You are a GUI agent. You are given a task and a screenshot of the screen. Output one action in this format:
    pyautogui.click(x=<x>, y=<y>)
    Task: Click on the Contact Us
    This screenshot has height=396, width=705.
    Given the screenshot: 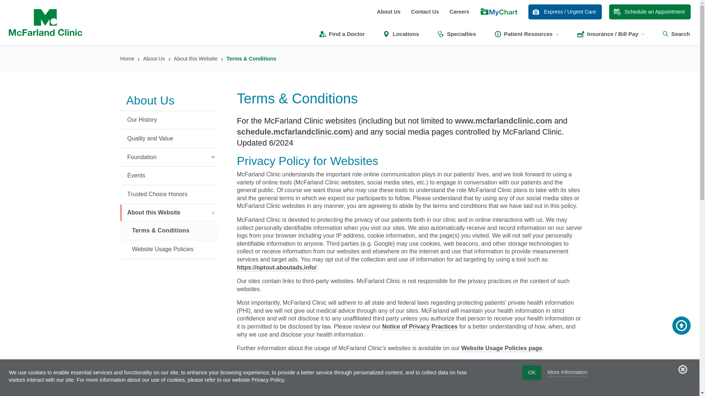 What is the action you would take?
    pyautogui.click(x=424, y=12)
    